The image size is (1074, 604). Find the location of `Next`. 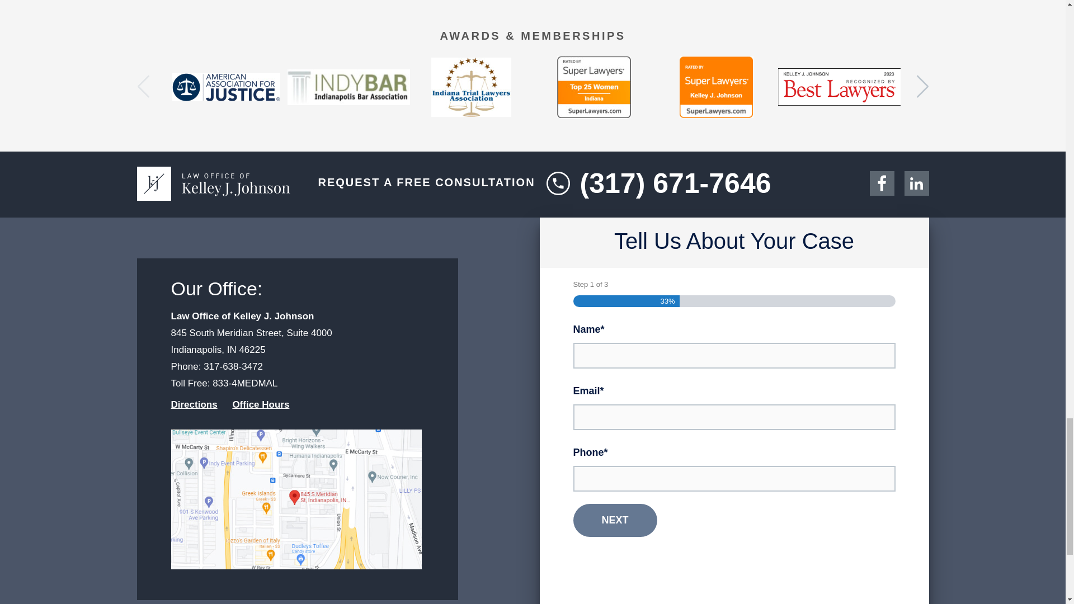

Next is located at coordinates (614, 520).